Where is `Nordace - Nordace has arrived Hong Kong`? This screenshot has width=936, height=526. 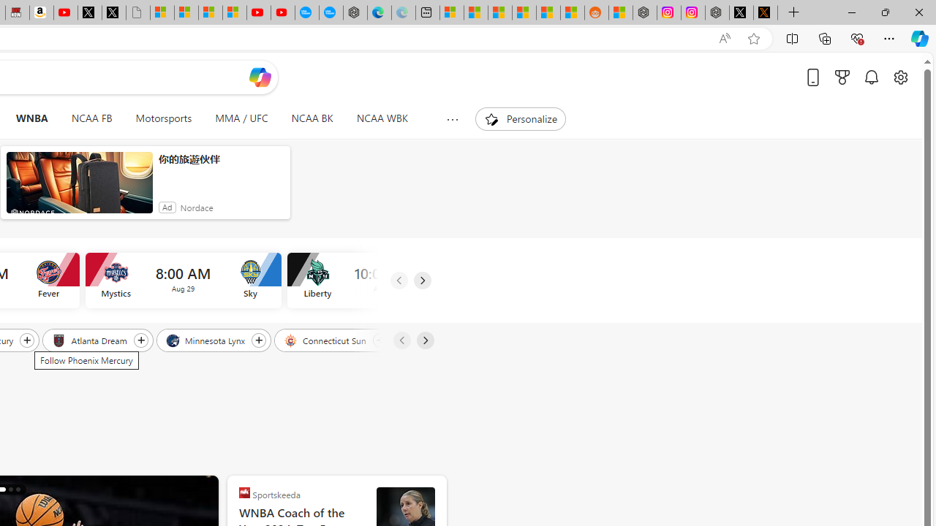
Nordace - Nordace has arrived Hong Kong is located at coordinates (355, 13).